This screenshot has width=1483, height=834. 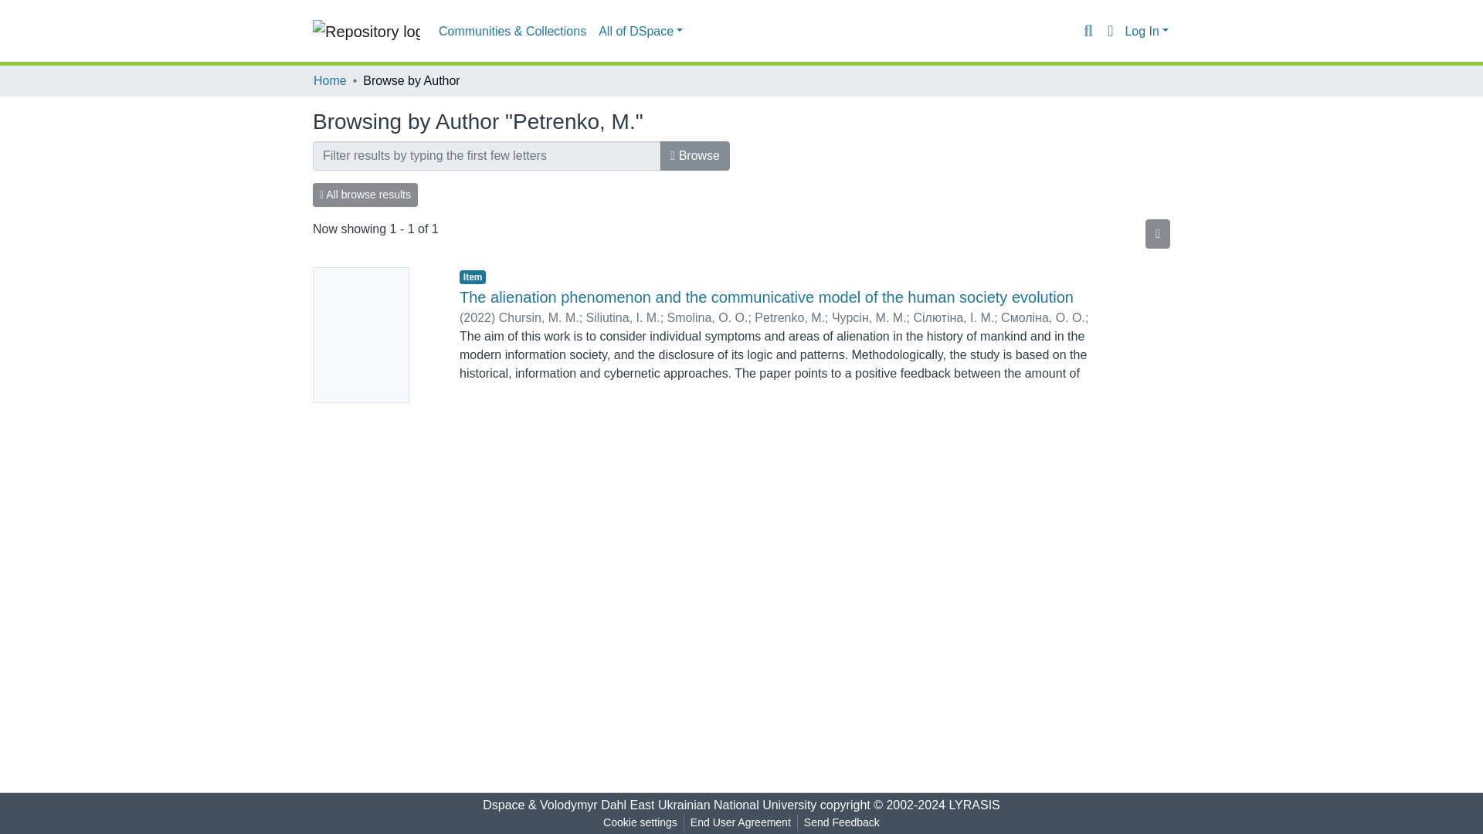 I want to click on Search, so click(x=1088, y=31).